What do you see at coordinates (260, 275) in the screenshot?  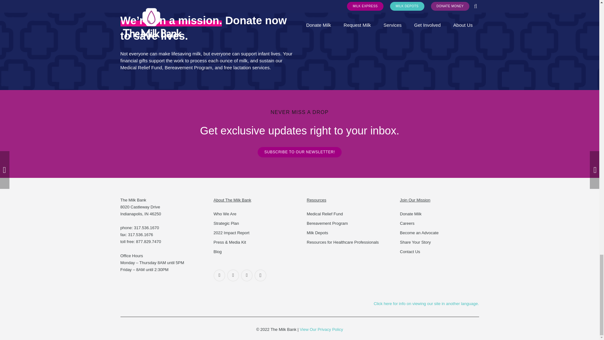 I see `Instagram` at bounding box center [260, 275].